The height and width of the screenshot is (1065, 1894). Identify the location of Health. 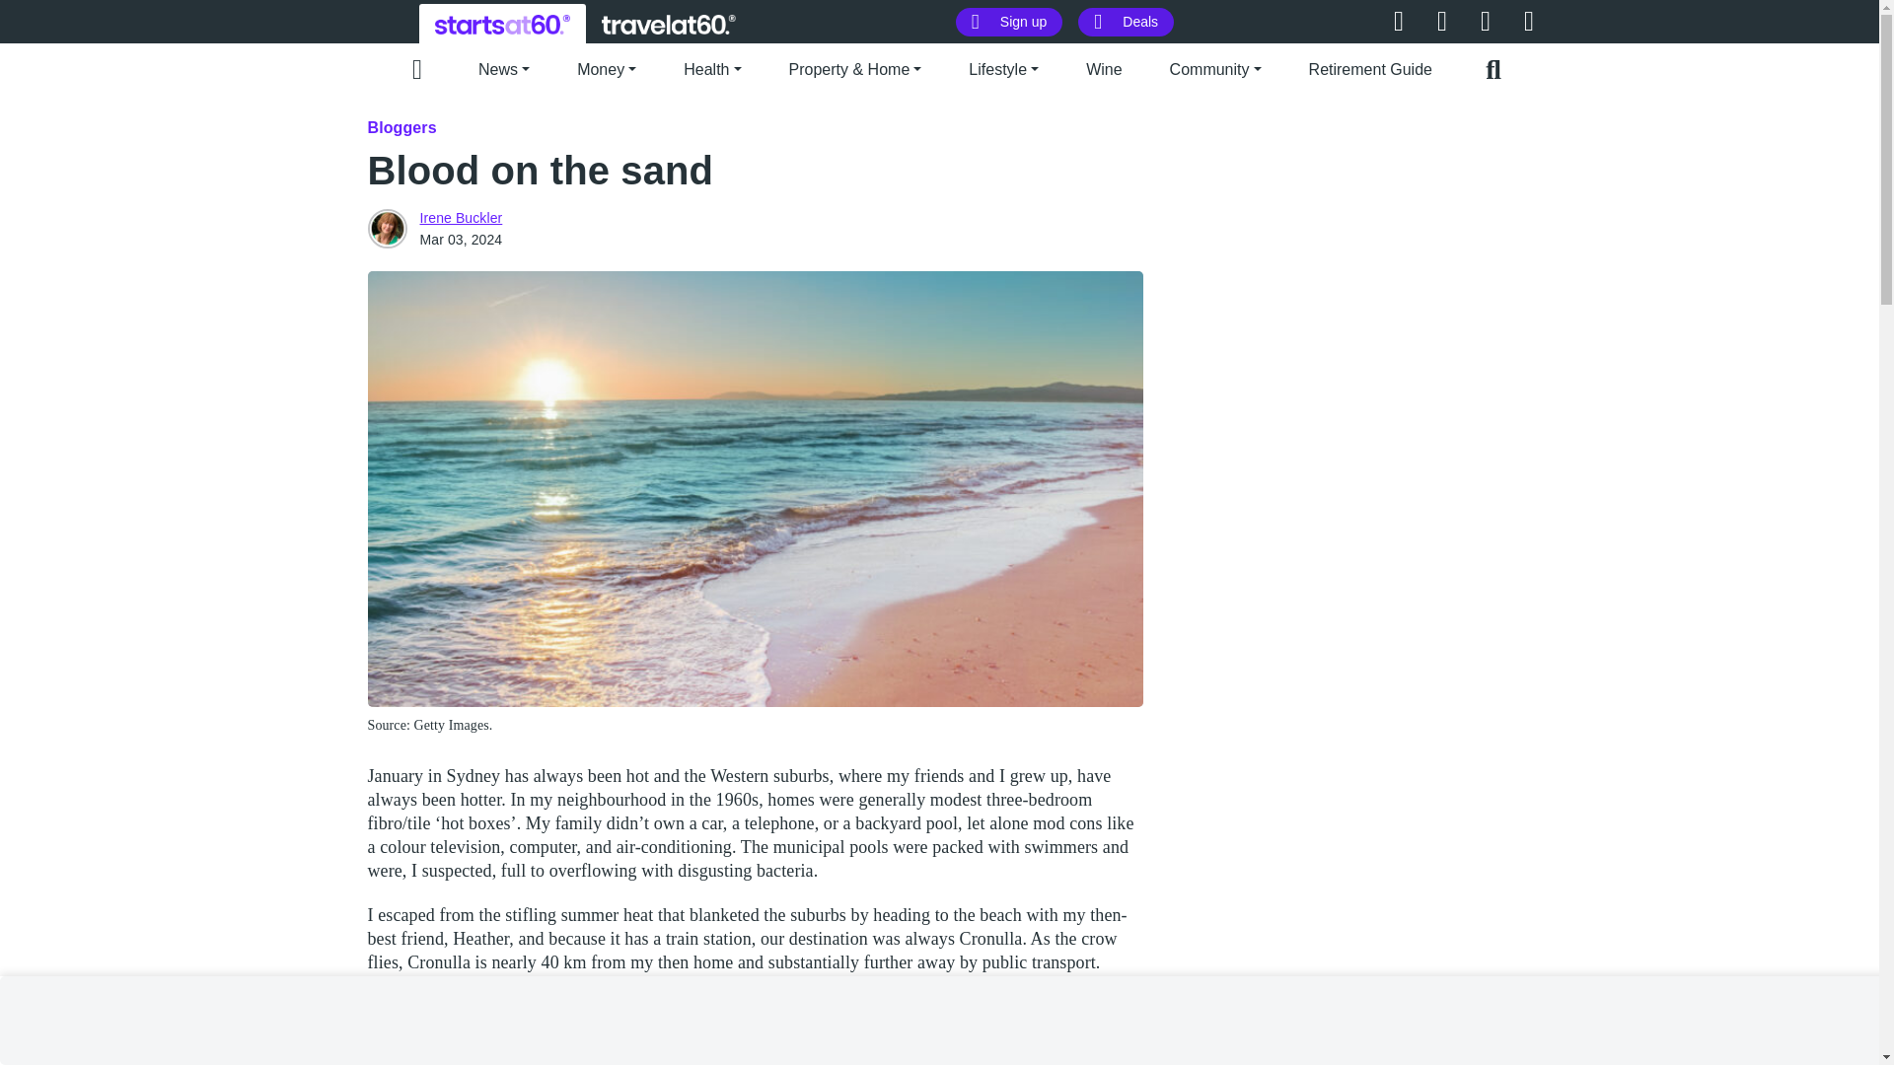
(712, 67).